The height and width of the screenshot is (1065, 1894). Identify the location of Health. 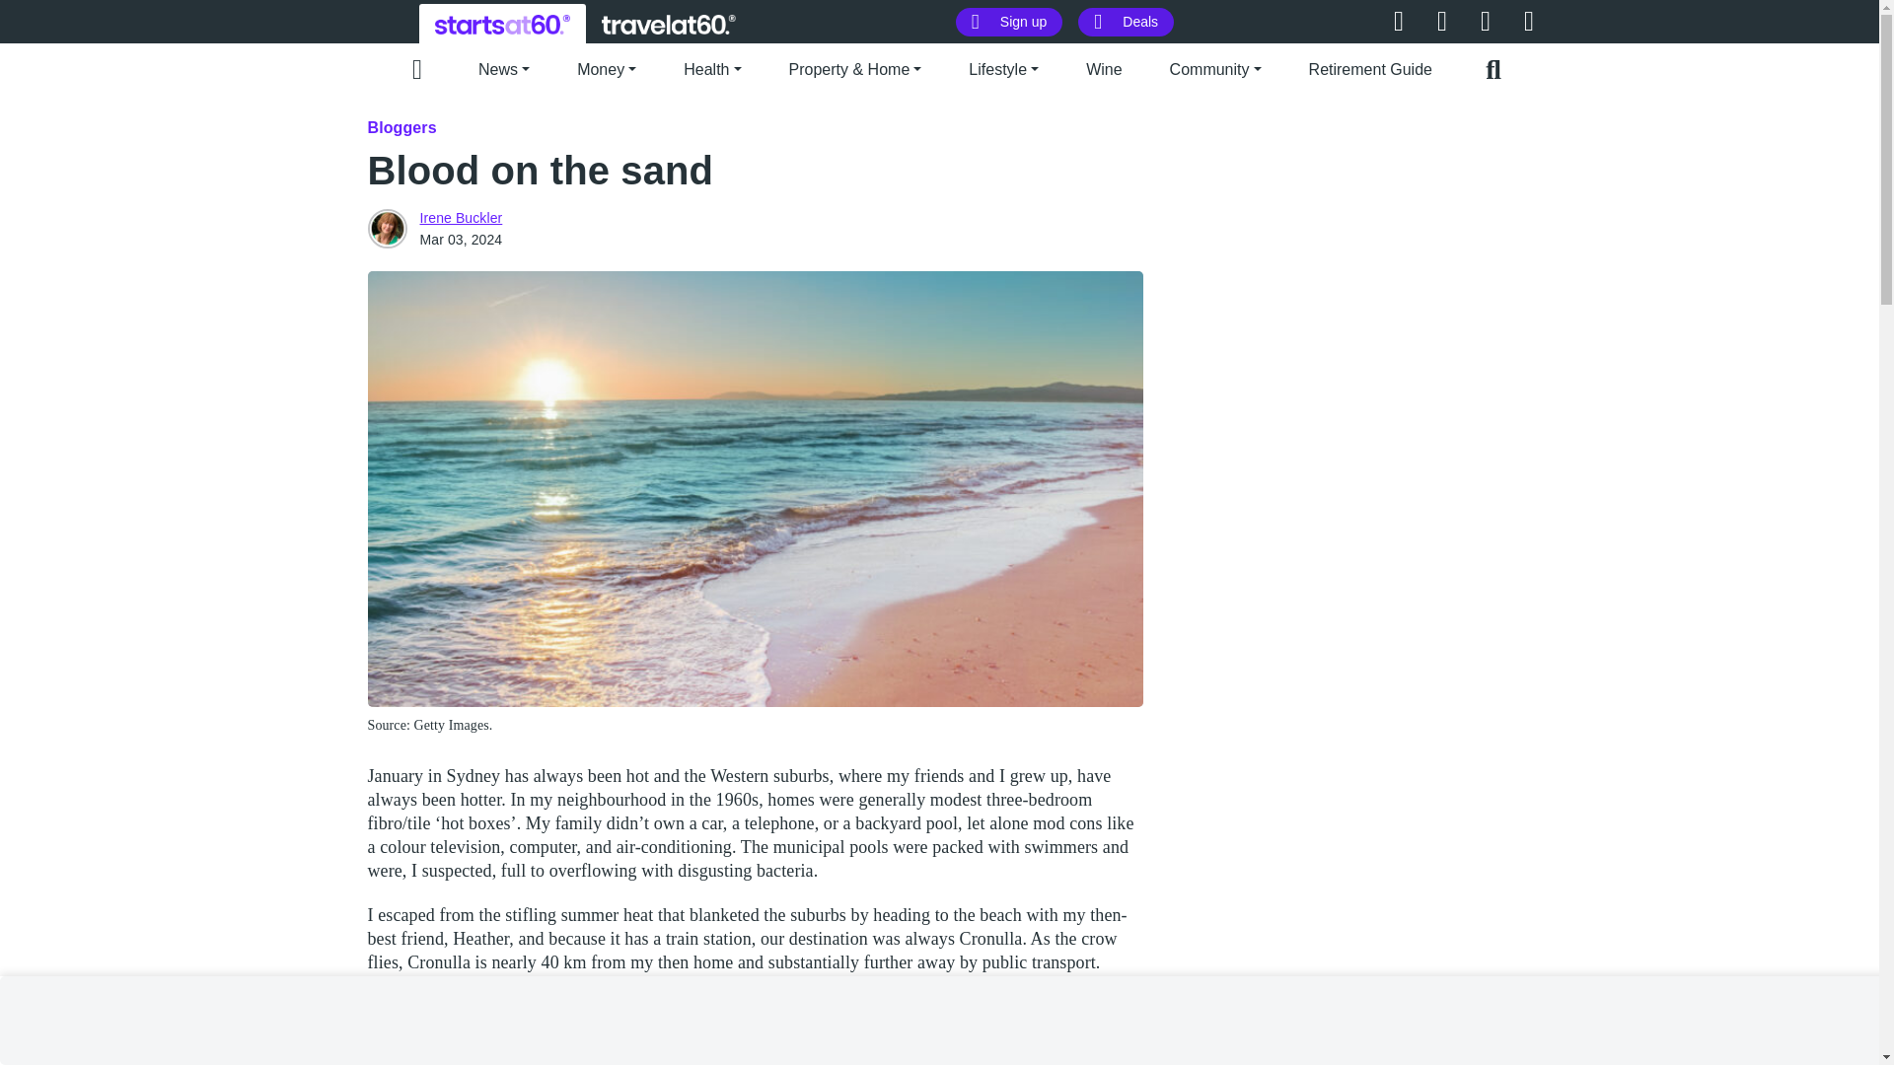
(712, 67).